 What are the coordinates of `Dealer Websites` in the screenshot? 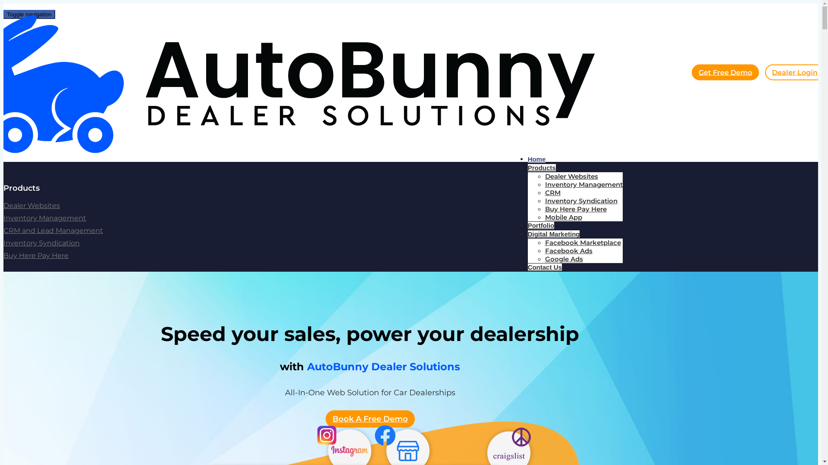 It's located at (32, 206).